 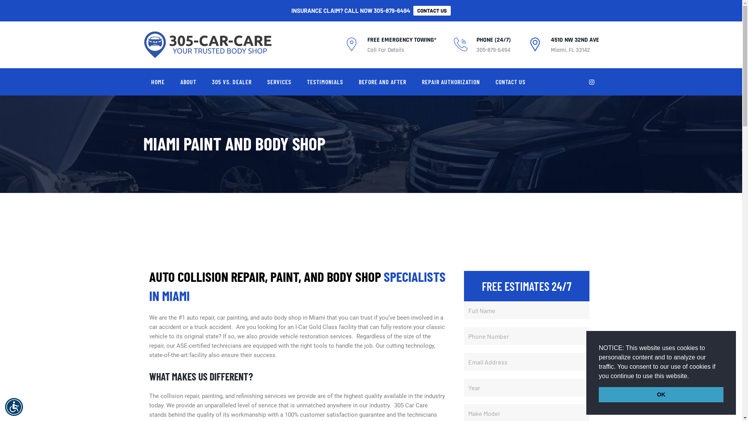 I want to click on HOME, so click(x=158, y=82).